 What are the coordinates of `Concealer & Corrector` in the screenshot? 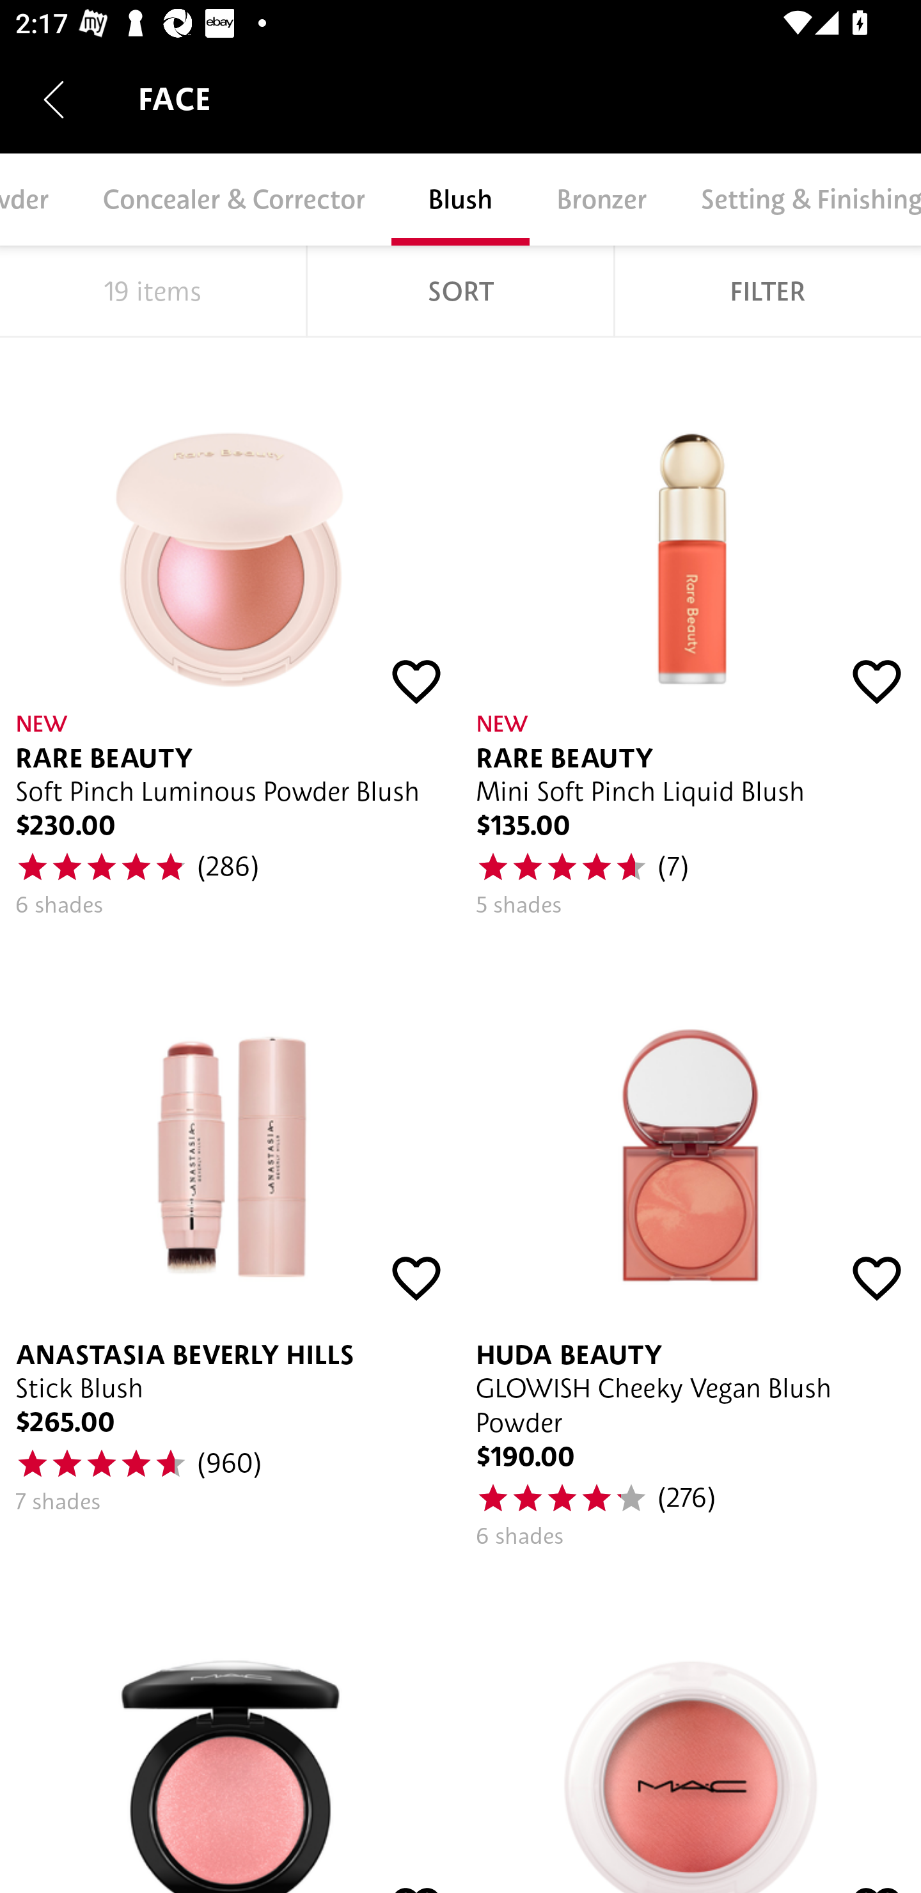 It's located at (233, 200).